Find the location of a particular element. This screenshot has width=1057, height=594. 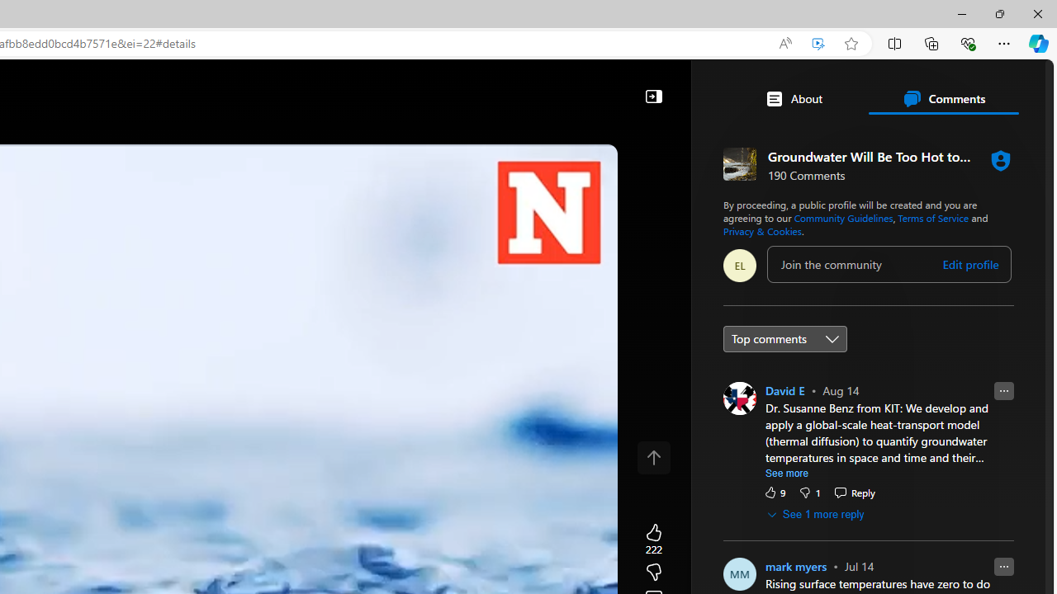

To get missing image descriptions, open the context menu. is located at coordinates (554, 134).